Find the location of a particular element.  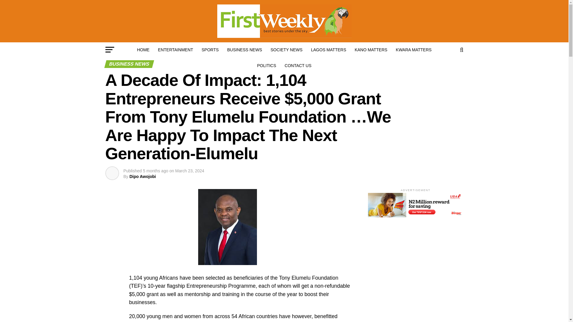

CONTACT US is located at coordinates (298, 66).